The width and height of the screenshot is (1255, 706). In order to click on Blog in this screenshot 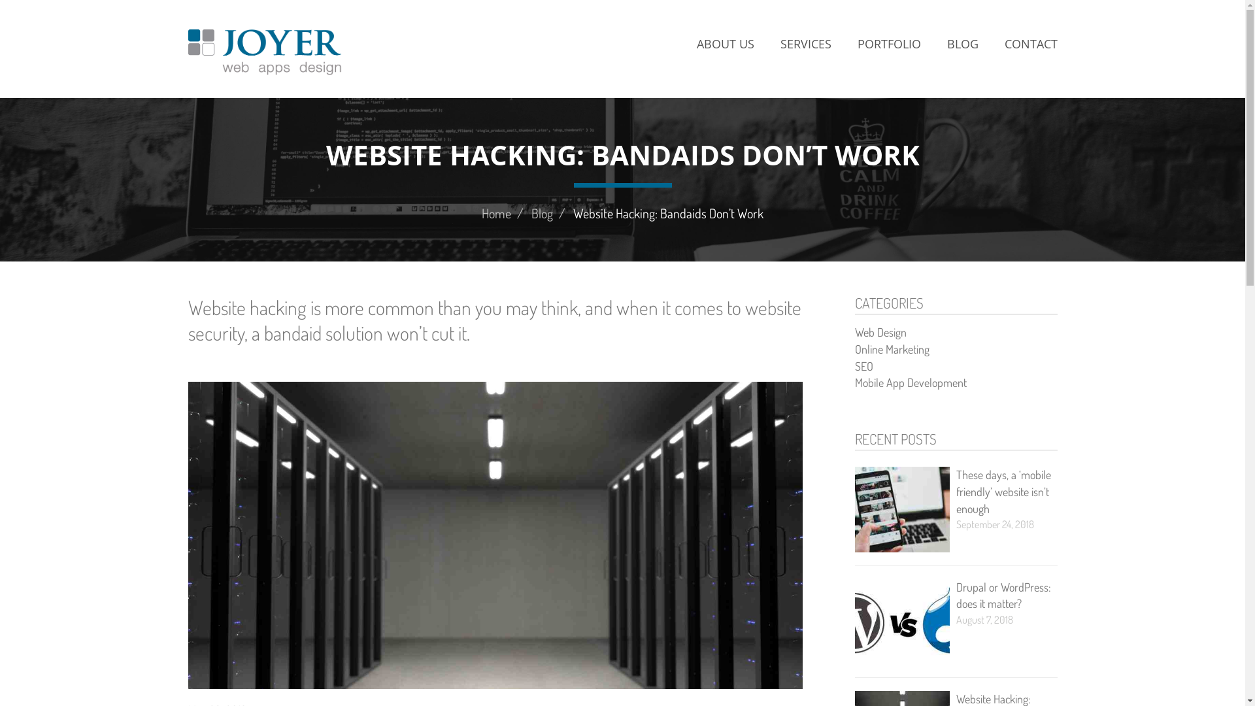, I will do `click(543, 213)`.